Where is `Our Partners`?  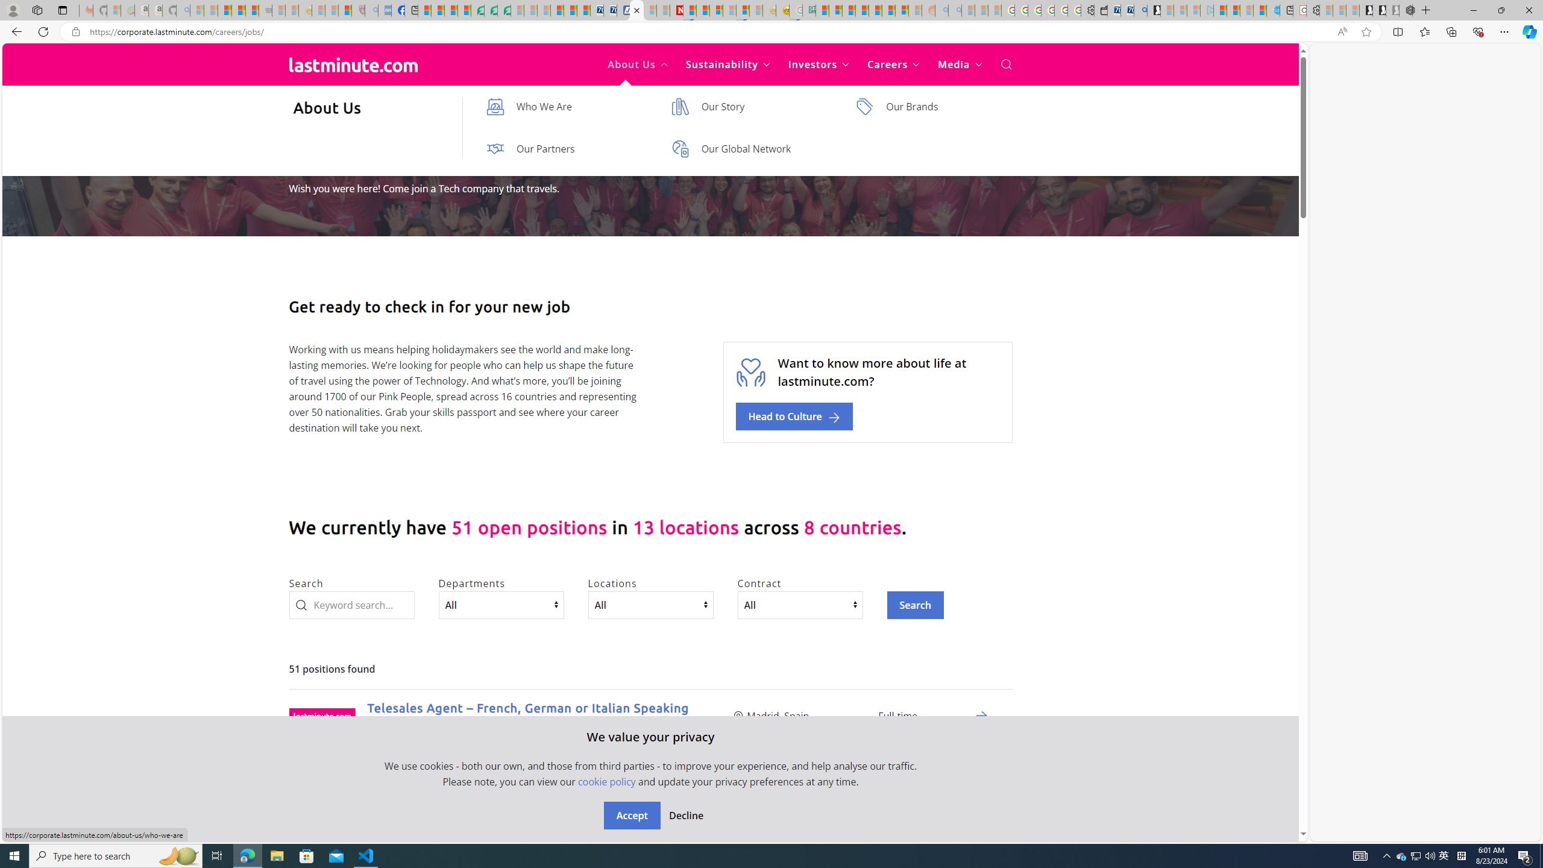 Our Partners is located at coordinates (567, 148).